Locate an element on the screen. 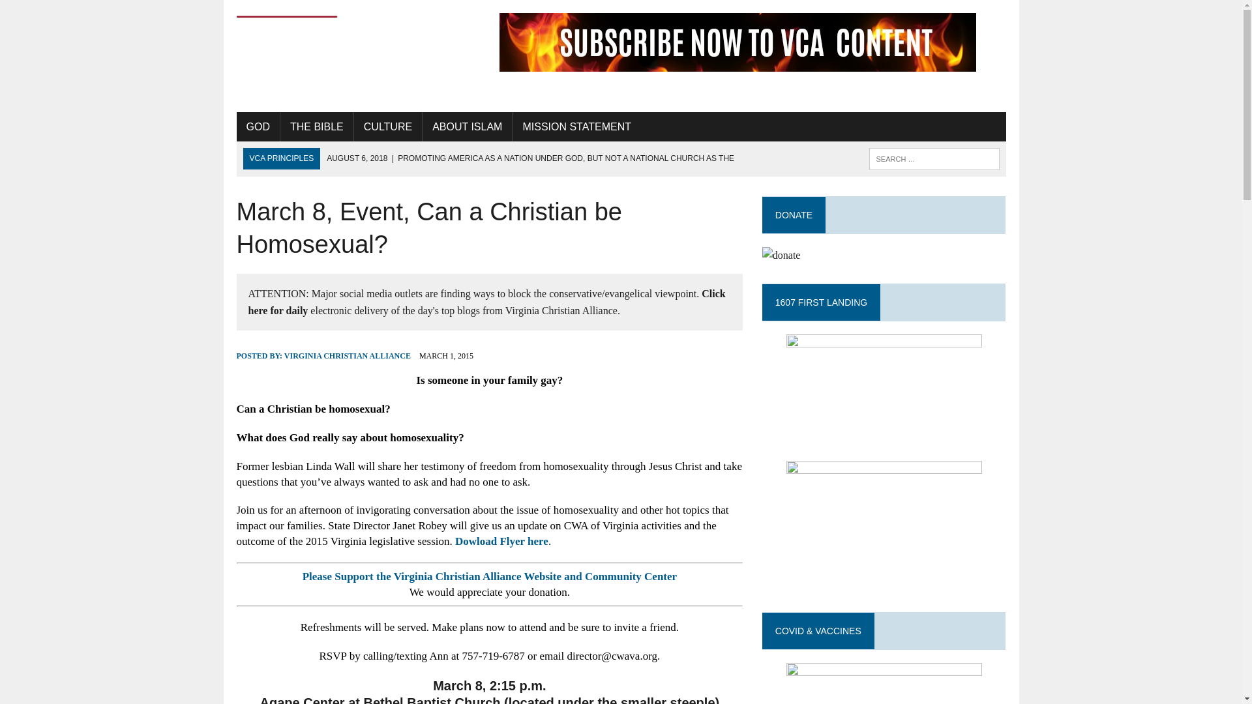 This screenshot has width=1252, height=704. THE BIBLE is located at coordinates (317, 126).